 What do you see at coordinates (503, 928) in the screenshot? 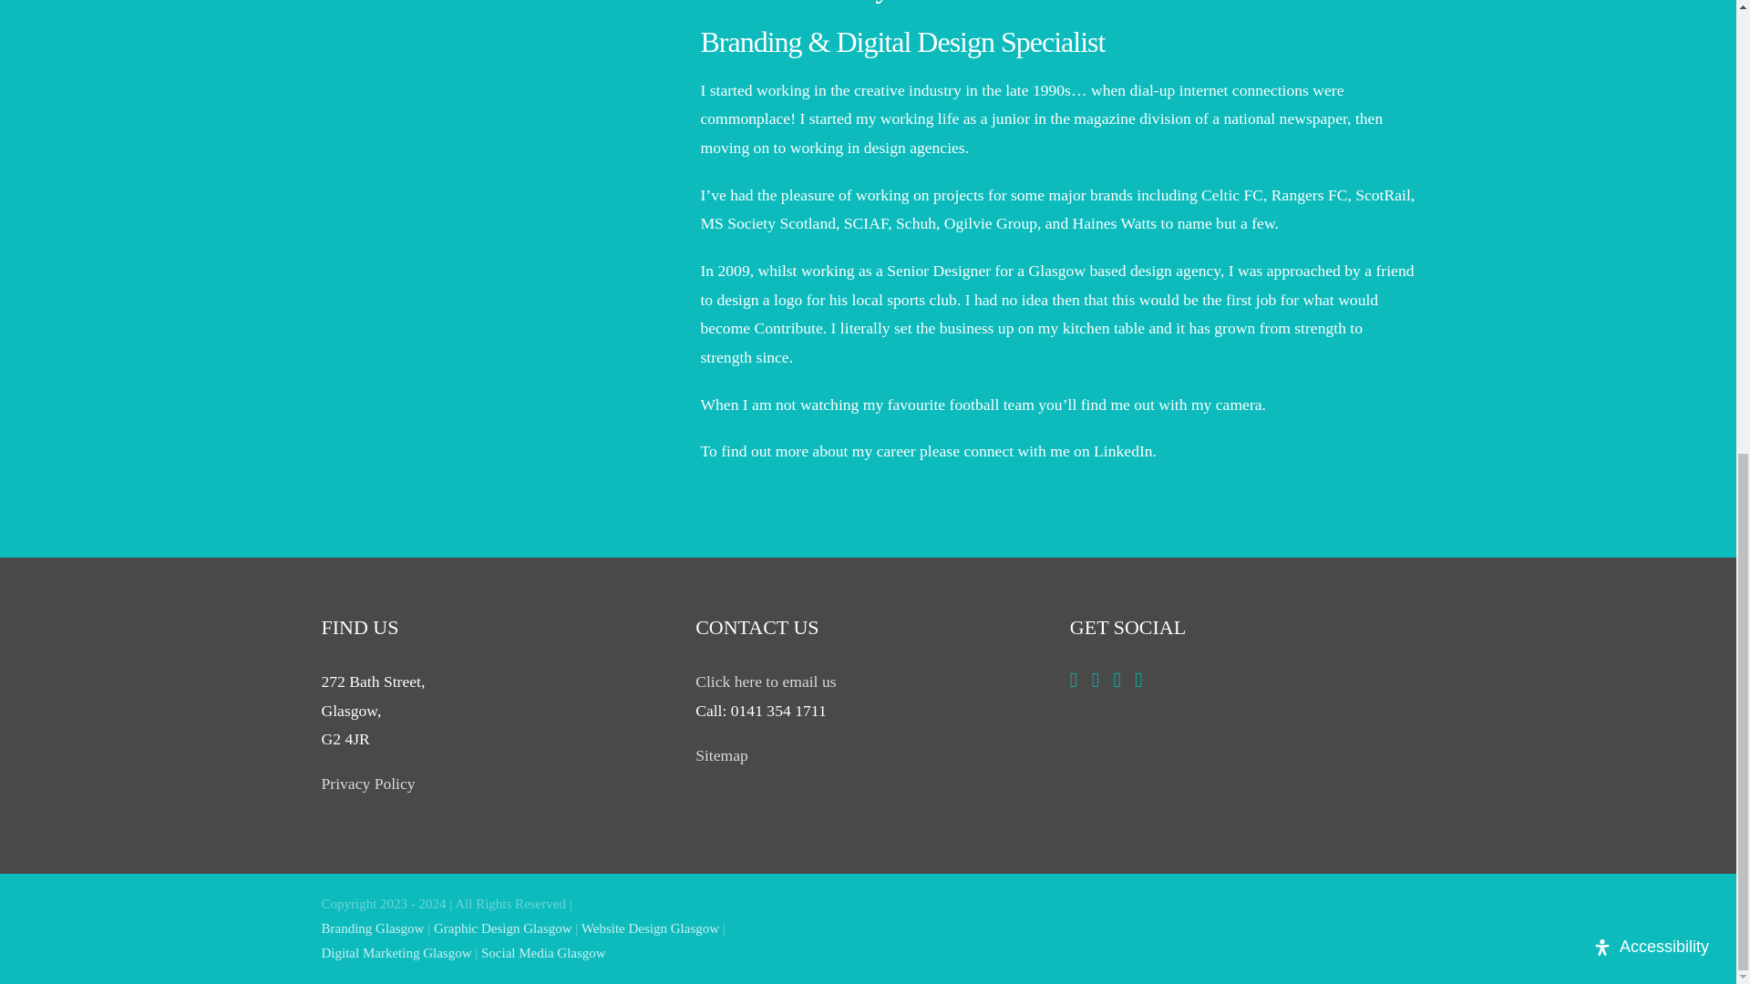
I see `Graphic Design Glasgow` at bounding box center [503, 928].